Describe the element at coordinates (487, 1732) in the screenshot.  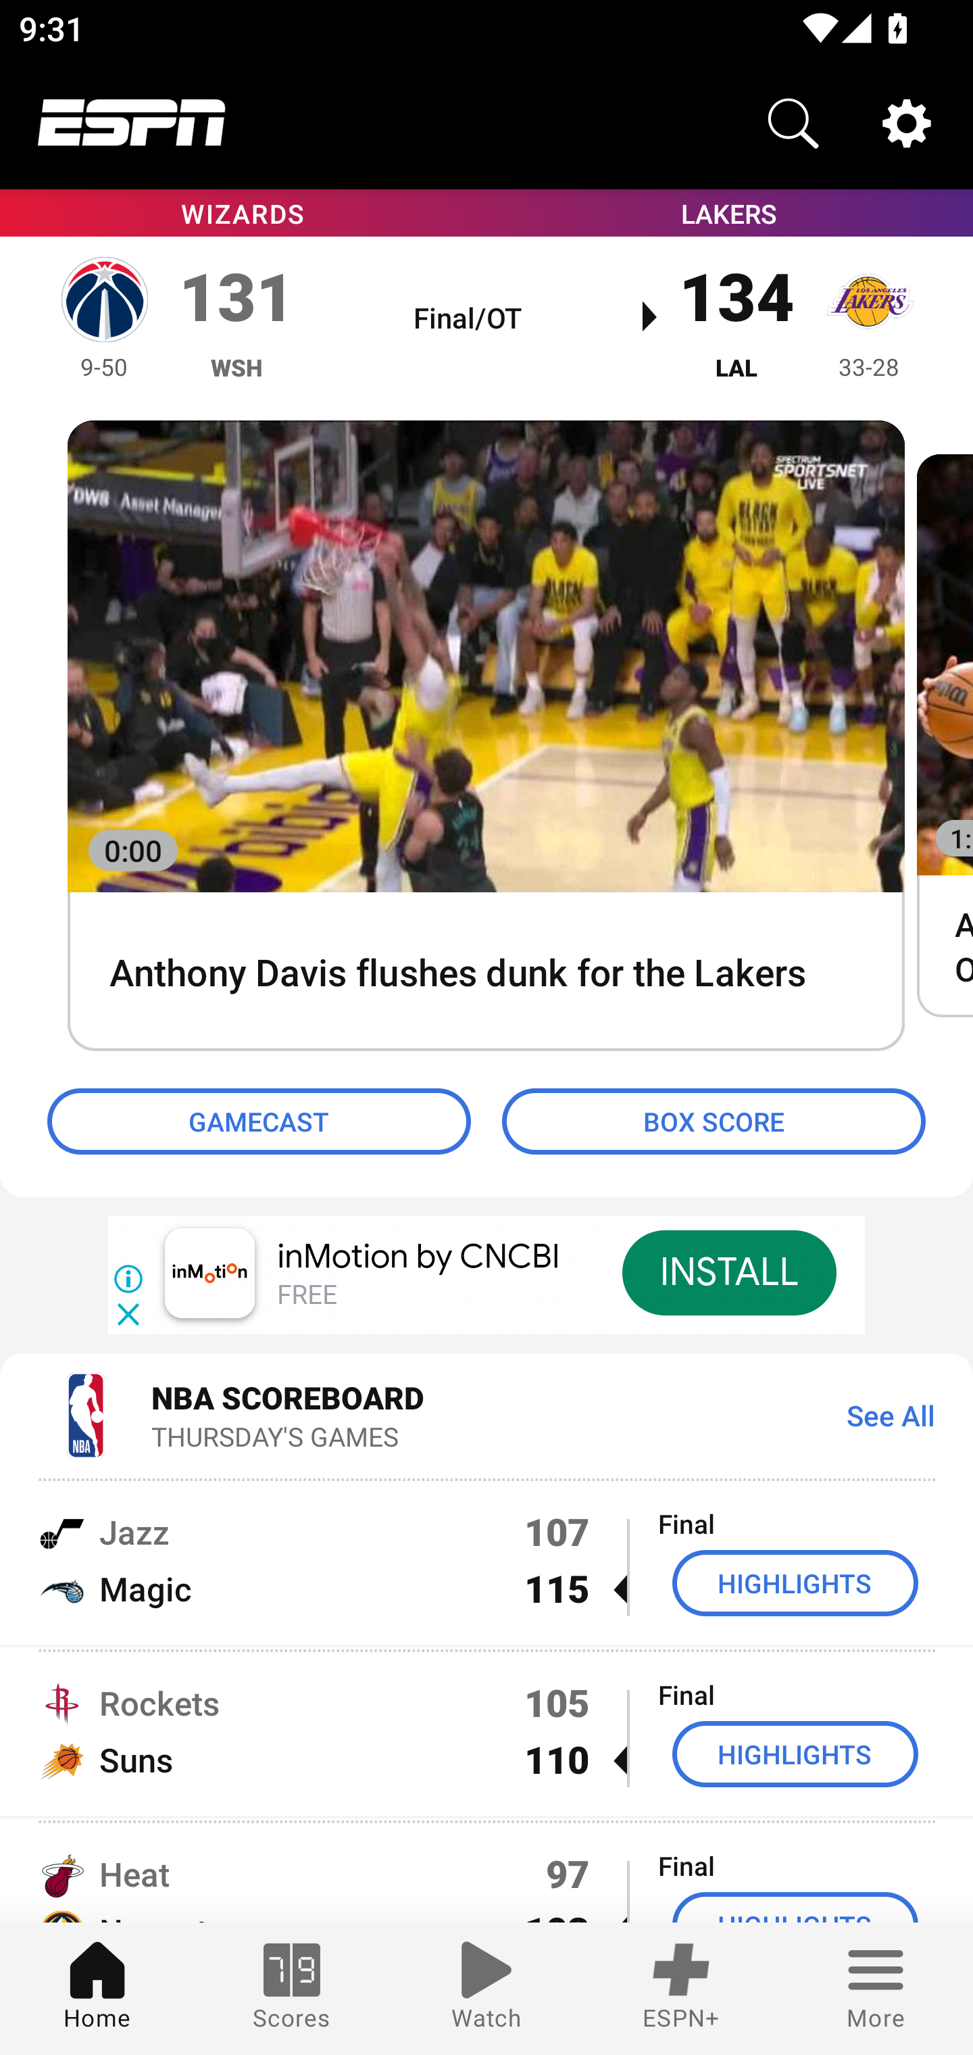
I see `Rockets 105 Final Suns 110  HIGHLIGHTS` at that location.